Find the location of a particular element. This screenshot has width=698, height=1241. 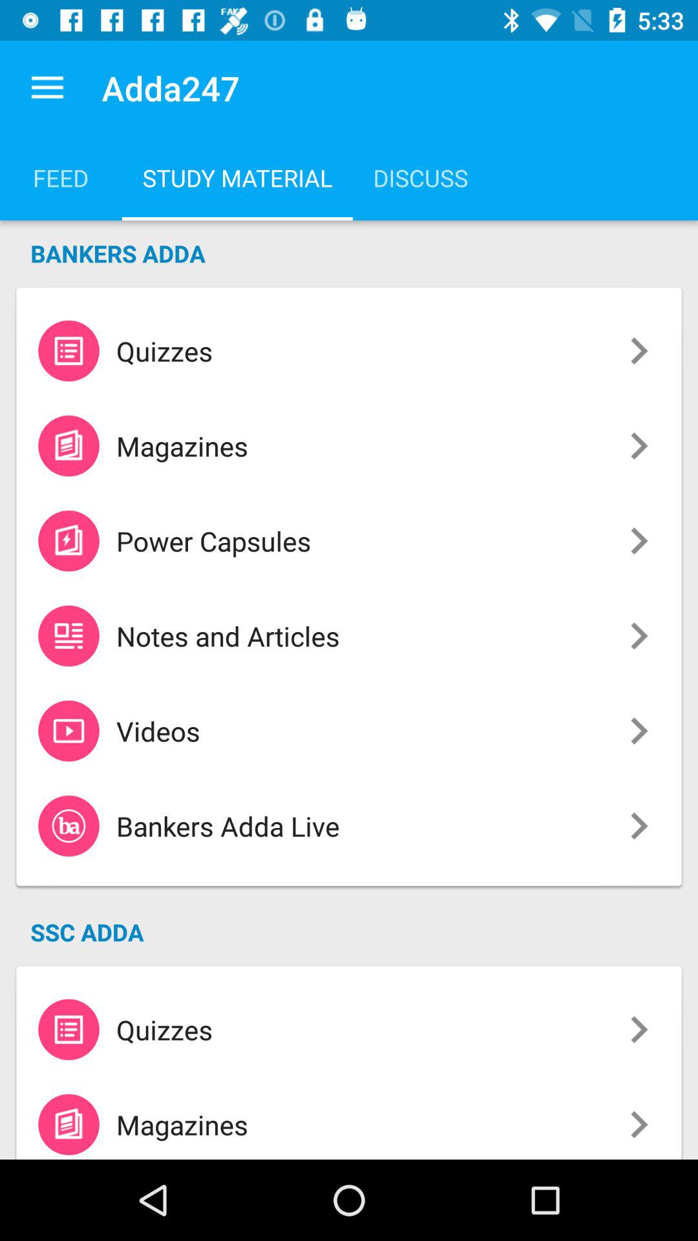

turn on icon above the feed icon is located at coordinates (47, 88).